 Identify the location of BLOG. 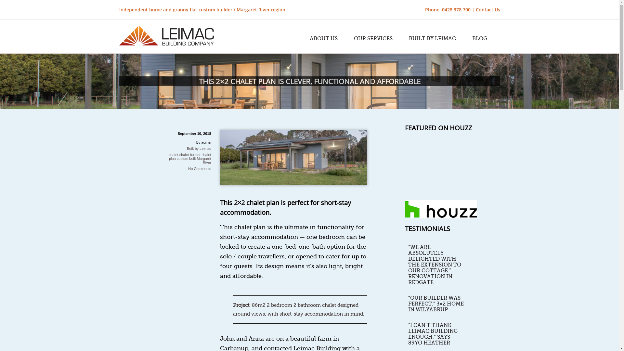
(479, 39).